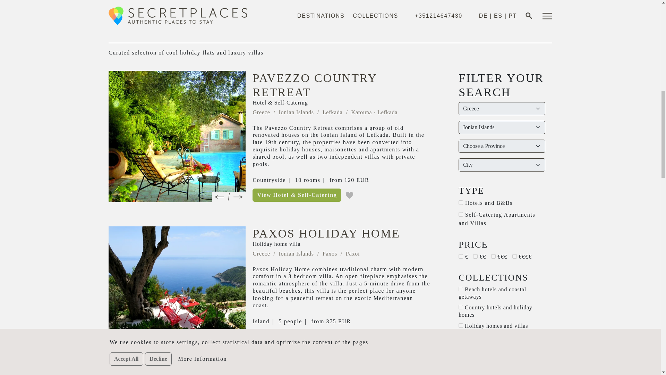  Describe the element at coordinates (461, 325) in the screenshot. I see `26` at that location.